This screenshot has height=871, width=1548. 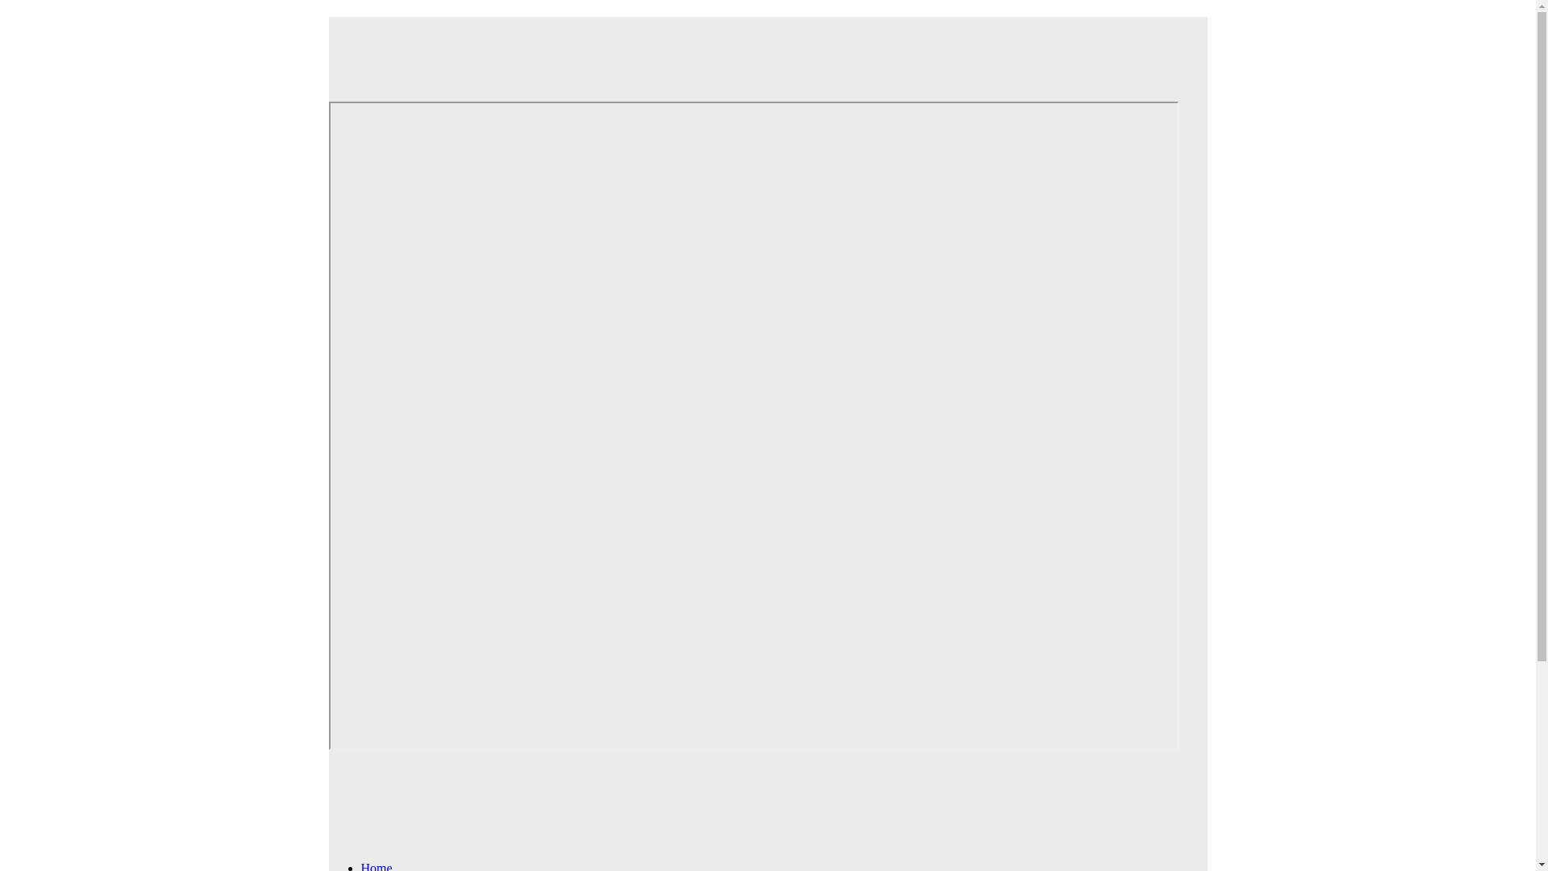 I want to click on Web Hosting from Just Host, so click(x=752, y=48).